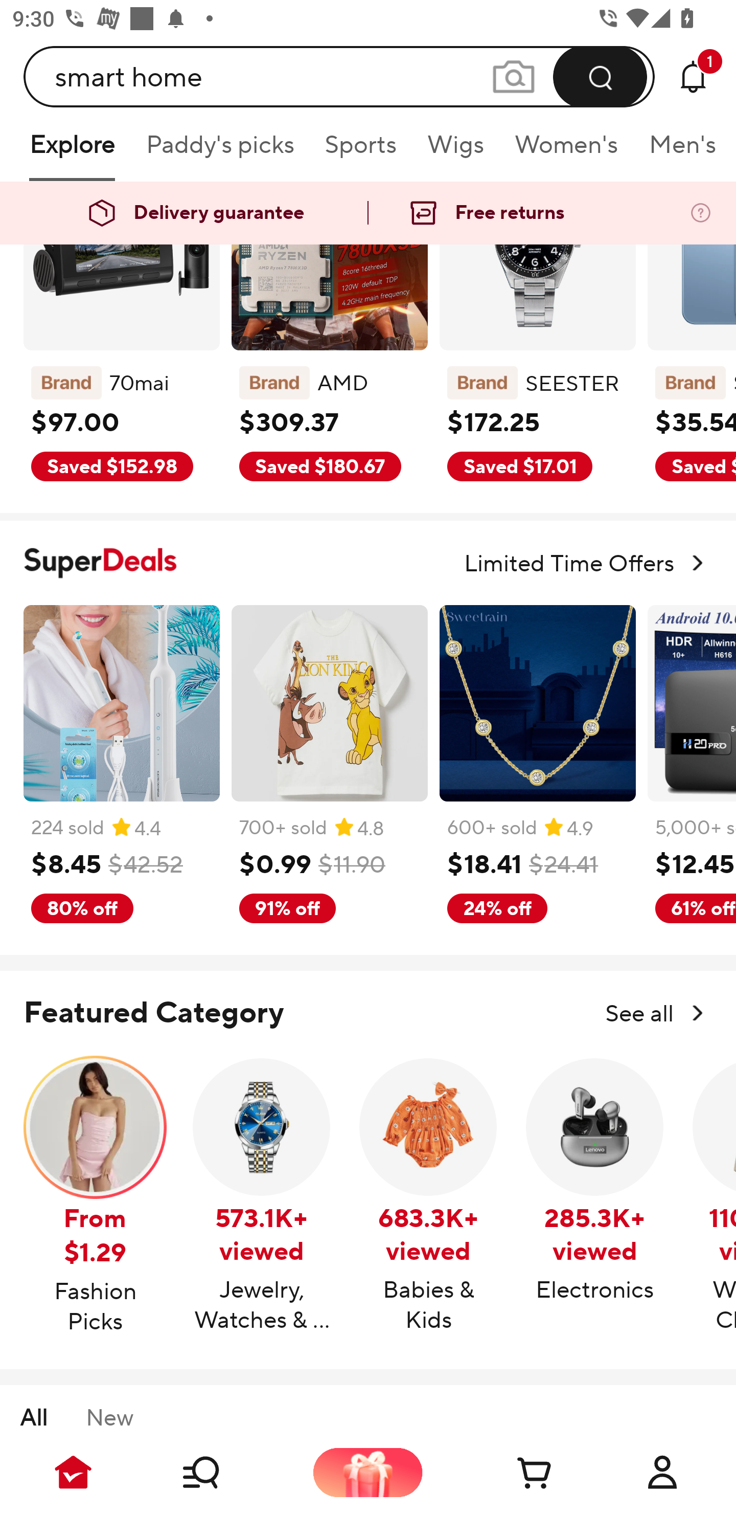 This screenshot has height=1514, width=736. I want to click on Men's, so click(677, 150).